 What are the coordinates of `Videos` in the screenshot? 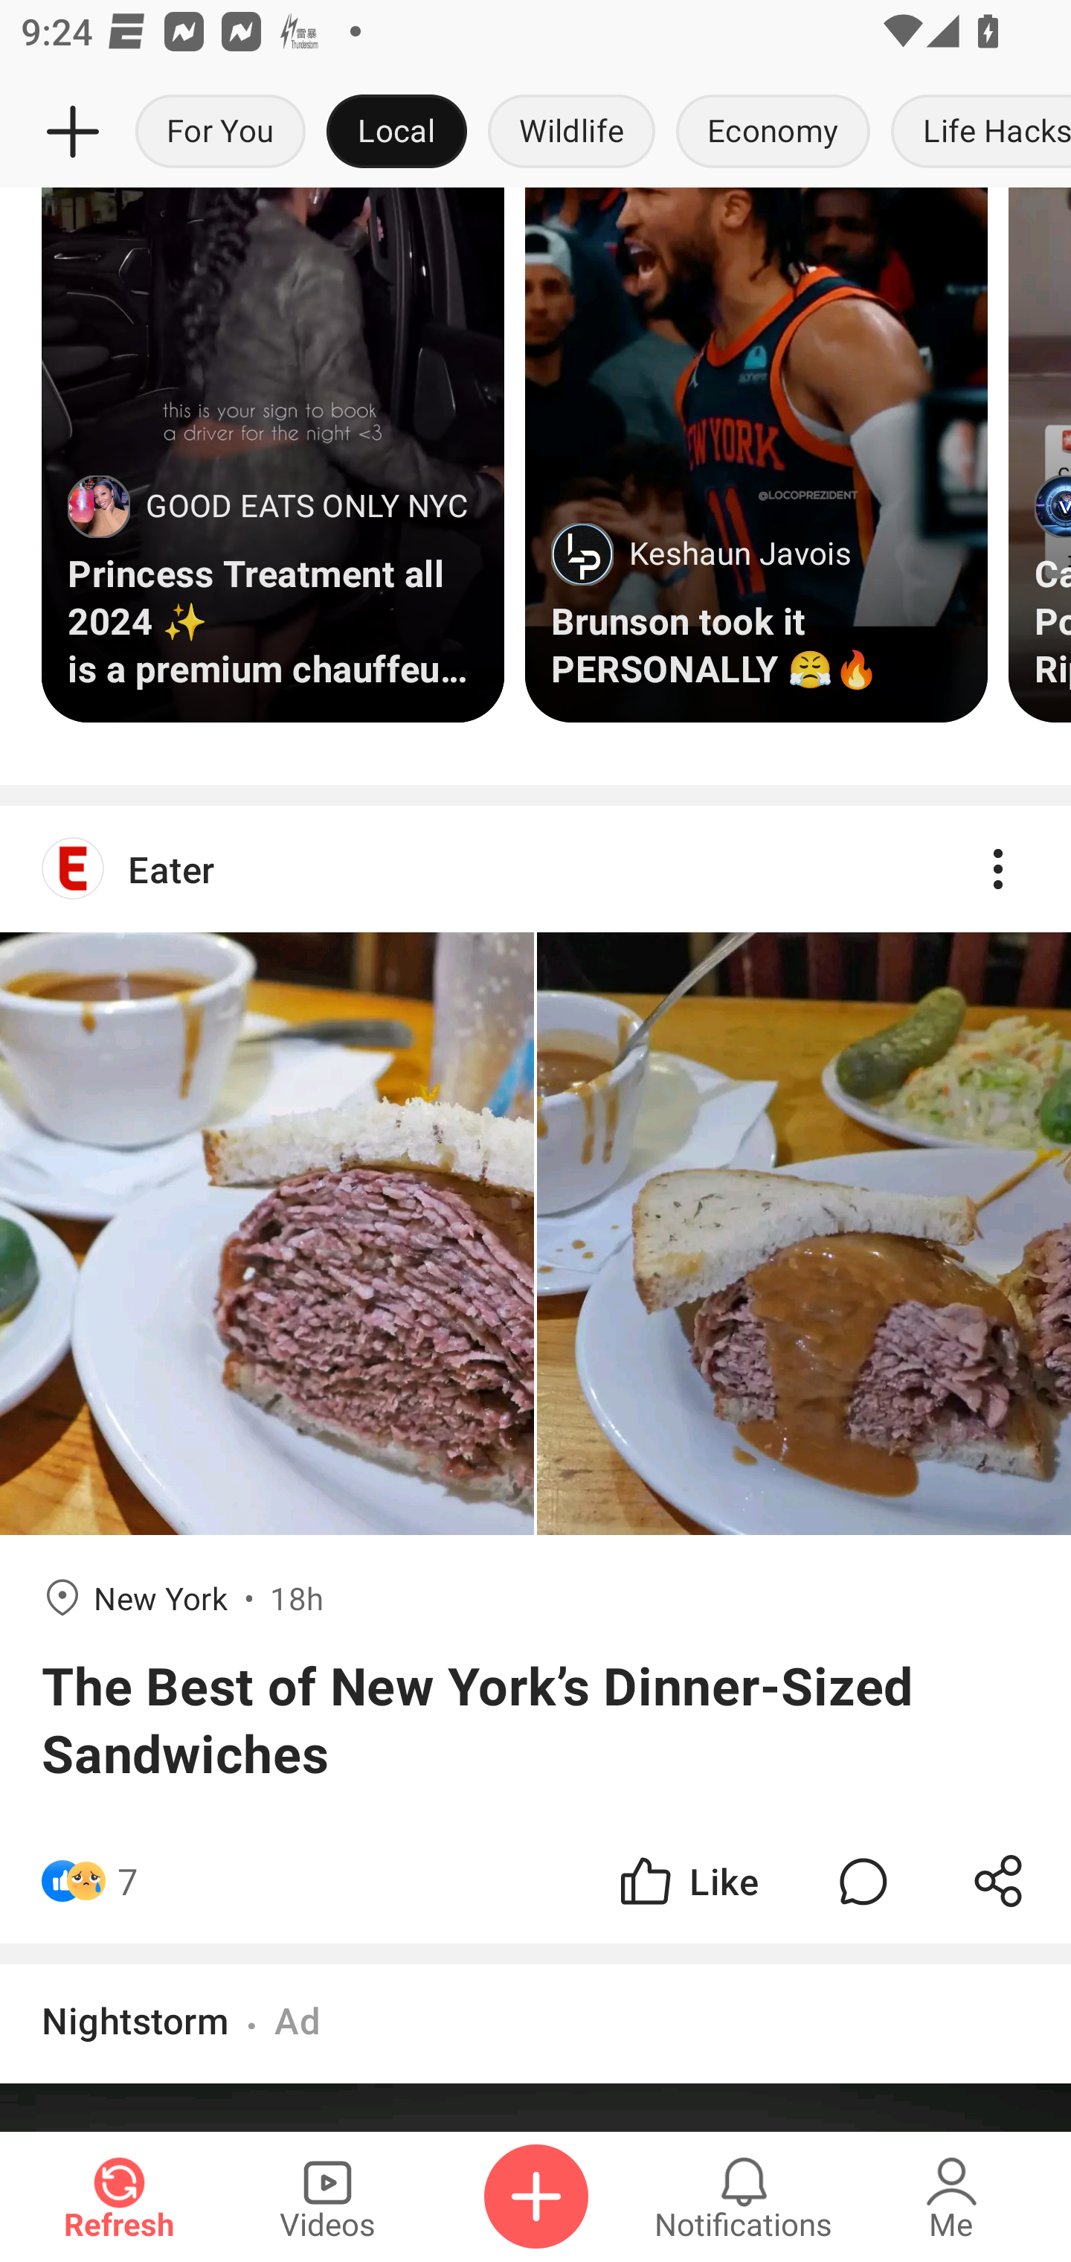 It's located at (327, 2197).